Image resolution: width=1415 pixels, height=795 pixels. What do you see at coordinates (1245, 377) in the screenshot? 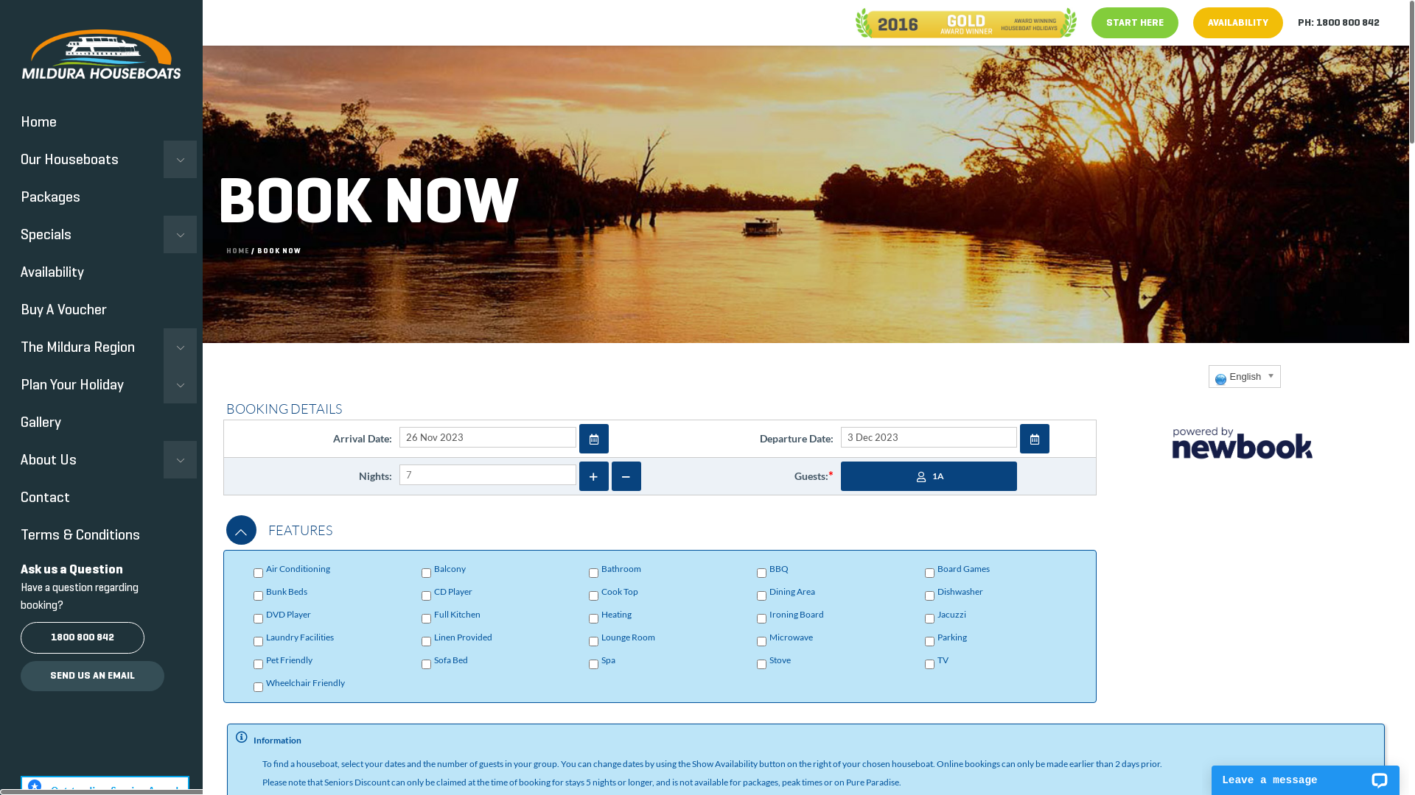
I see `English` at bounding box center [1245, 377].